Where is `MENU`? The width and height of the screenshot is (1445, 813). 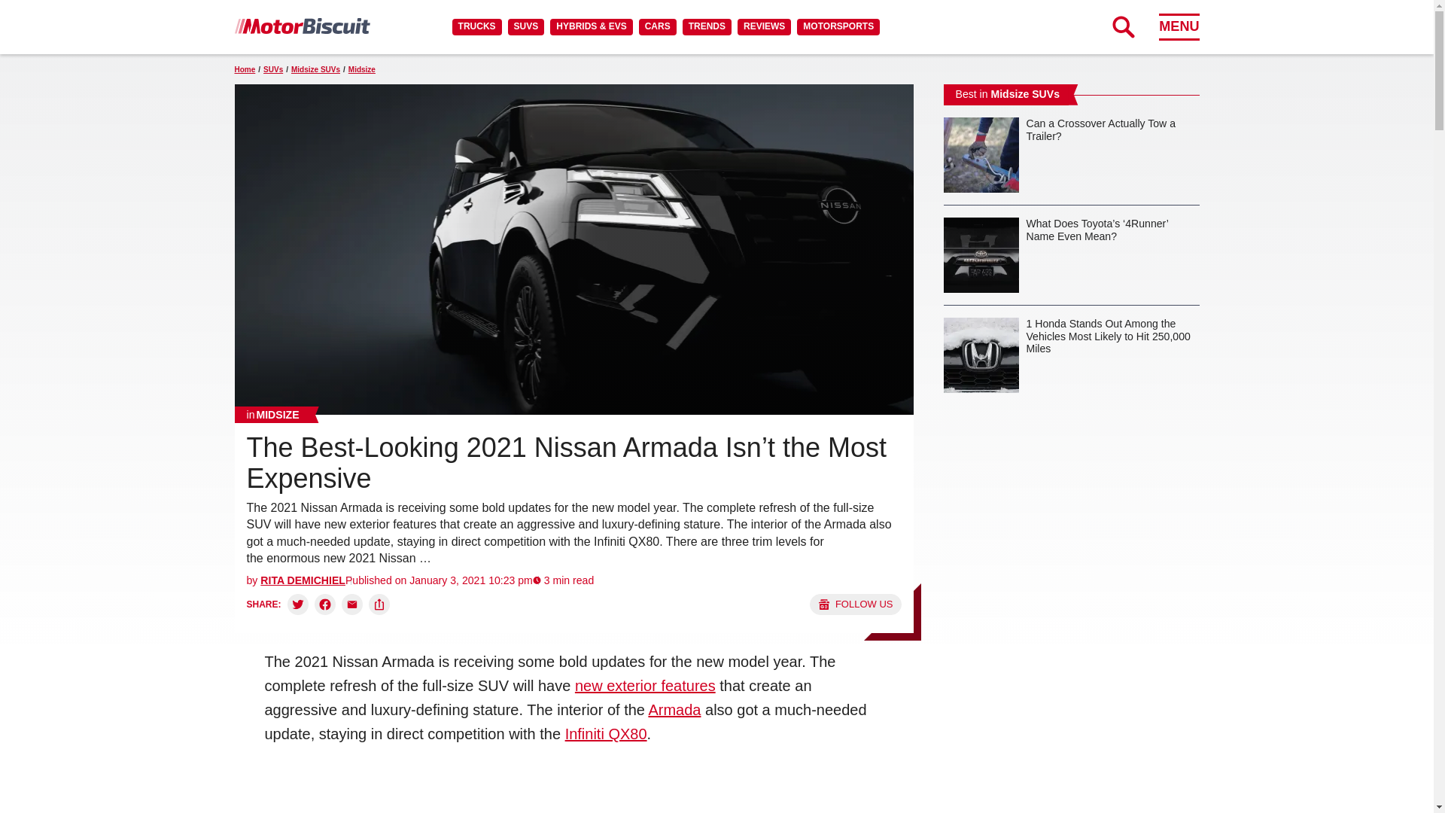
MENU is located at coordinates (1179, 26).